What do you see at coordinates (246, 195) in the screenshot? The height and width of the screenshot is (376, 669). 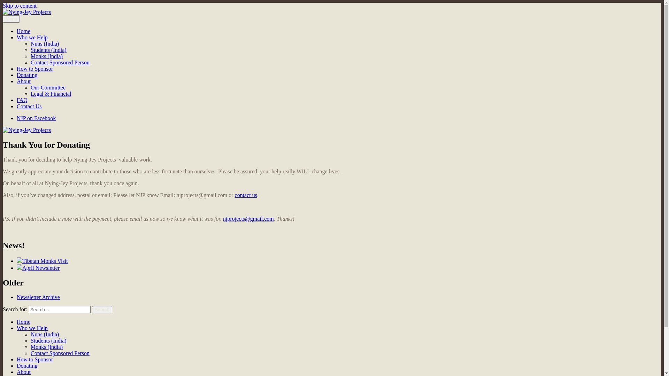 I see `contact us` at bounding box center [246, 195].